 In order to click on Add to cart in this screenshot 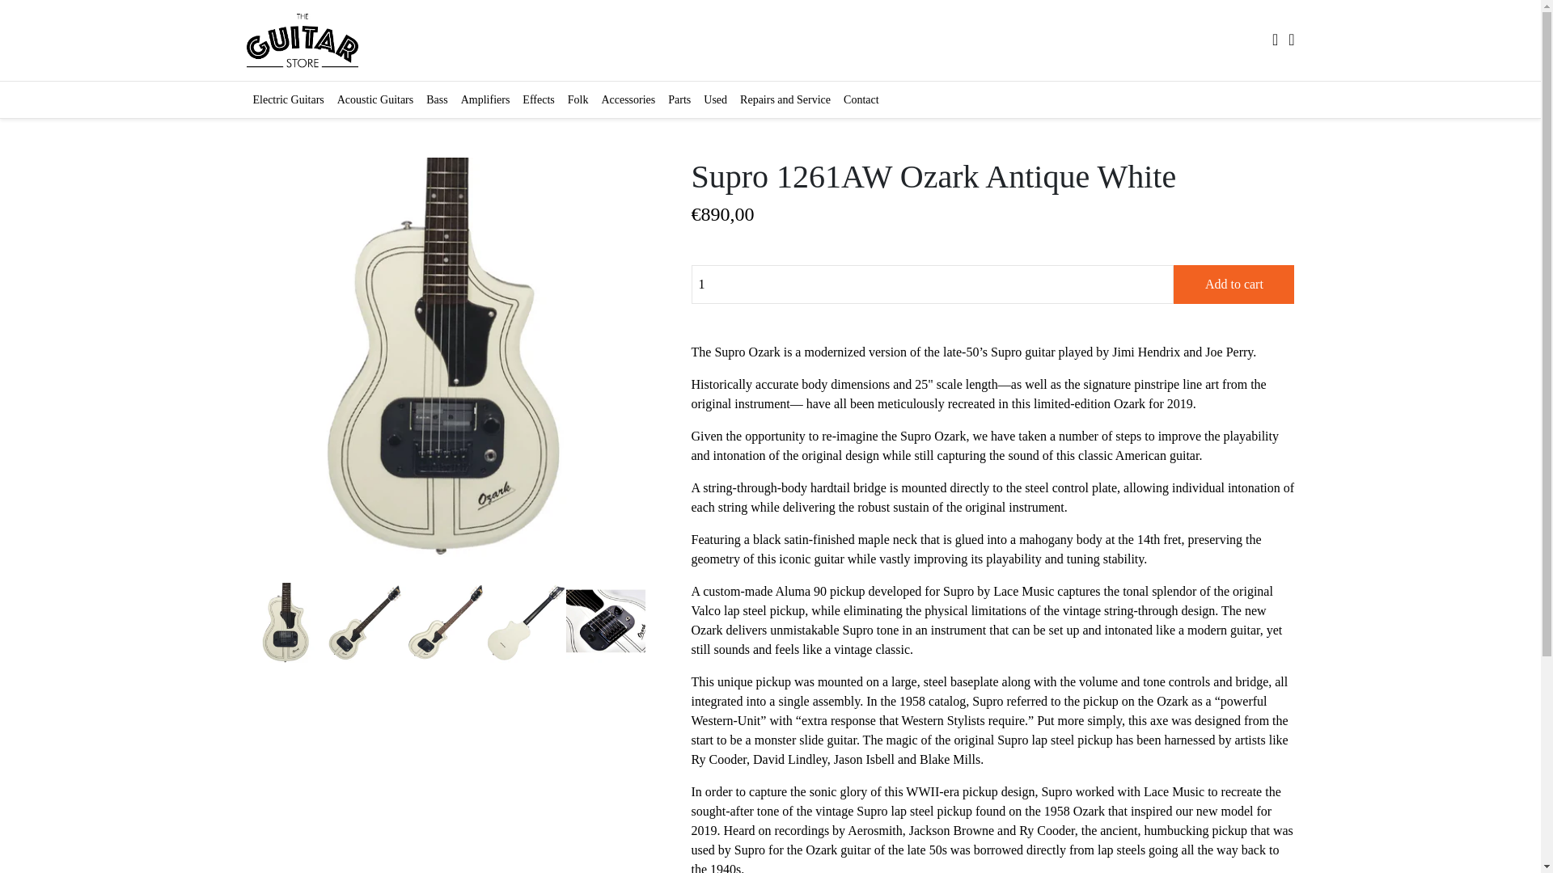, I will do `click(1234, 285)`.